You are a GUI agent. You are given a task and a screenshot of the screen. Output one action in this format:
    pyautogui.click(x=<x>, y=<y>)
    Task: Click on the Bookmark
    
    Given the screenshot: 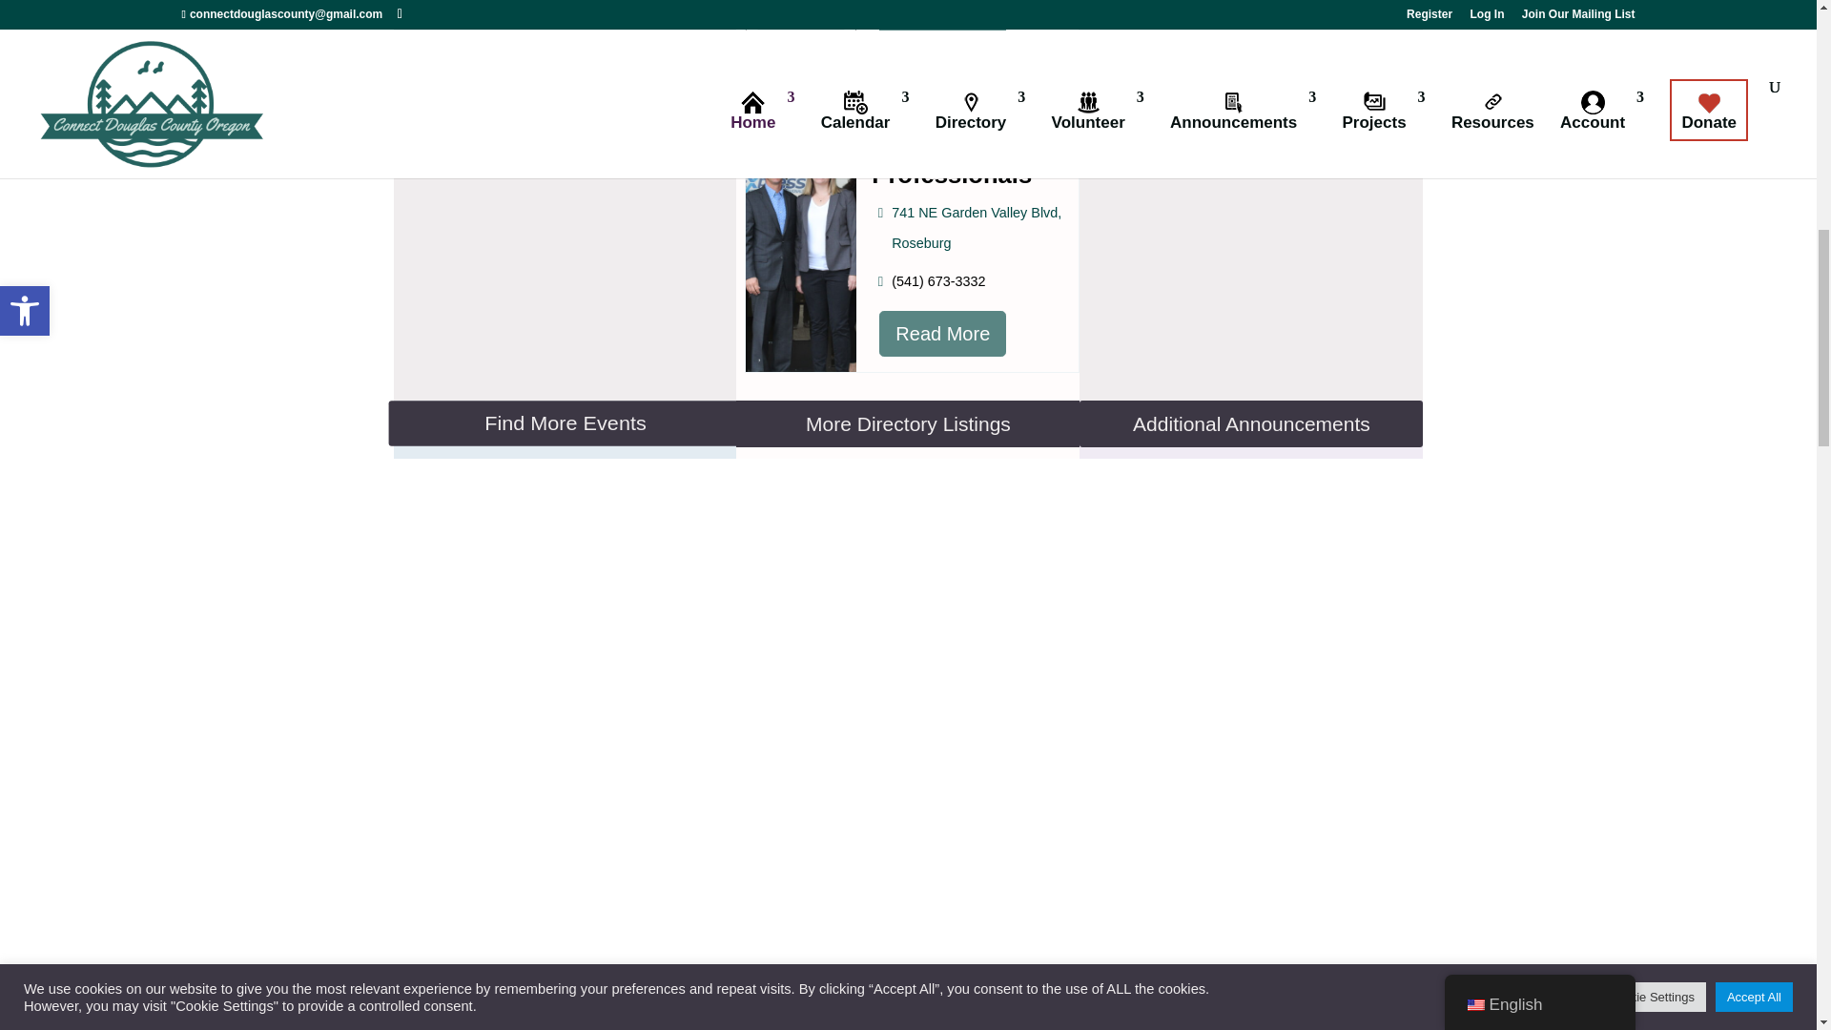 What is the action you would take?
    pyautogui.click(x=759, y=59)
    